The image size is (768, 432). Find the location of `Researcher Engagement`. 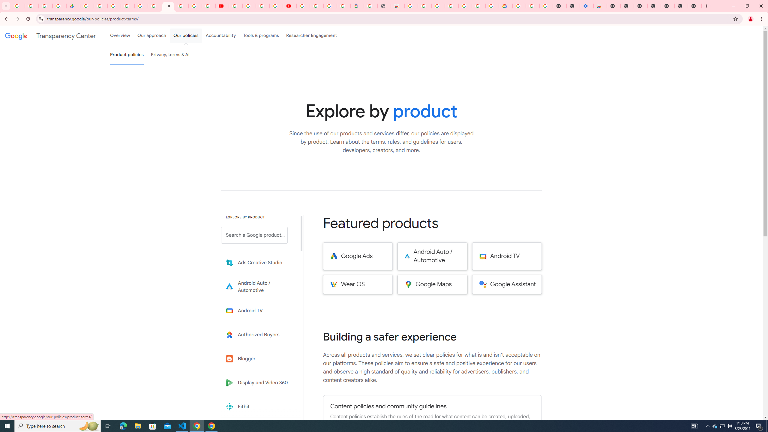

Researcher Engagement is located at coordinates (312, 35).